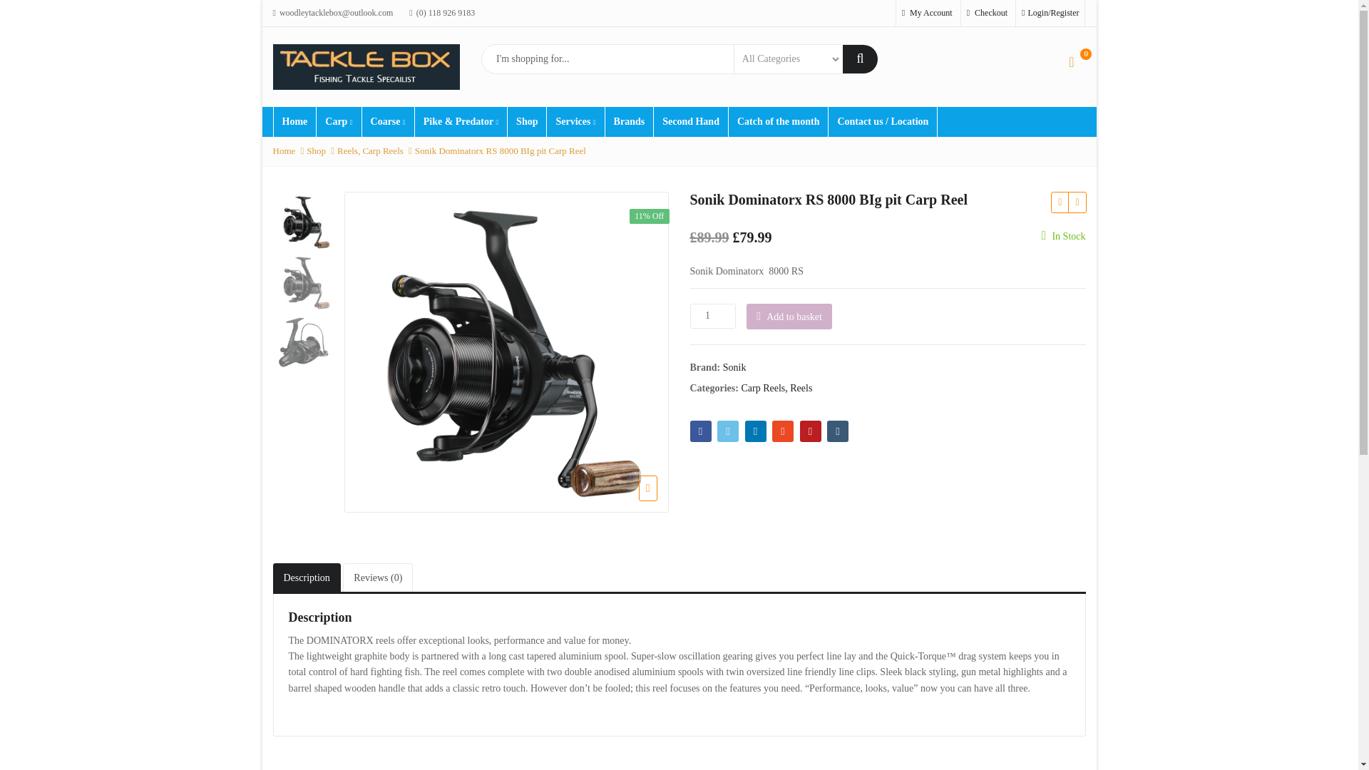 The image size is (1369, 770). What do you see at coordinates (810, 431) in the screenshot?
I see `Share on Pinterest` at bounding box center [810, 431].